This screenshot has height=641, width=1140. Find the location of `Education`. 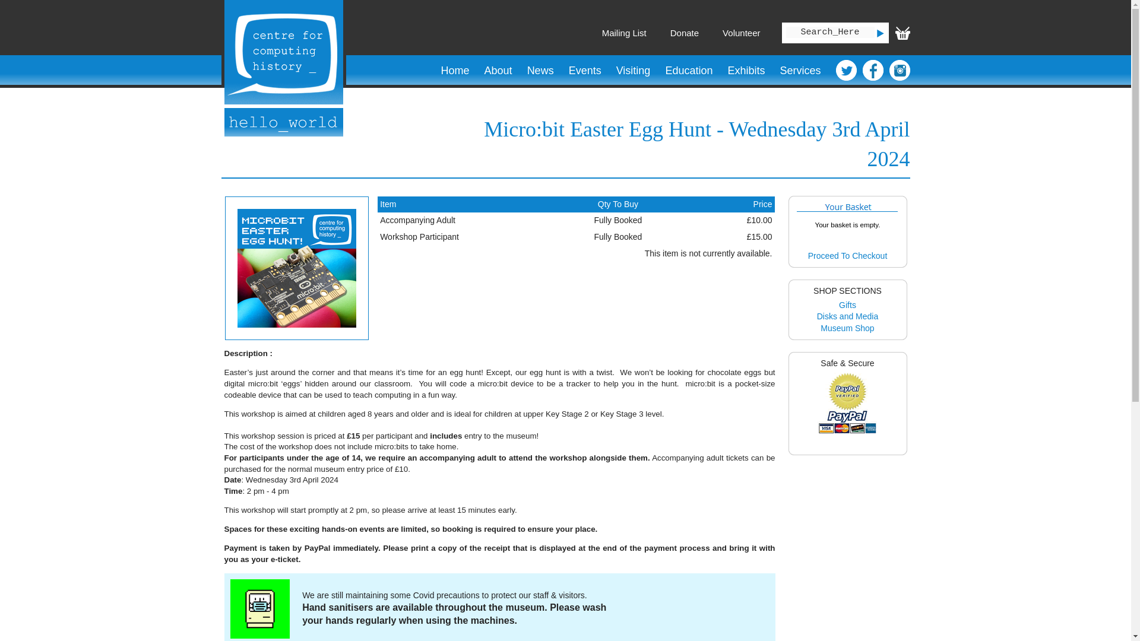

Education is located at coordinates (689, 71).